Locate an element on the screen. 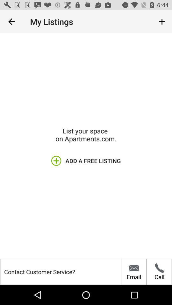  tap item at the top right corner is located at coordinates (162, 22).